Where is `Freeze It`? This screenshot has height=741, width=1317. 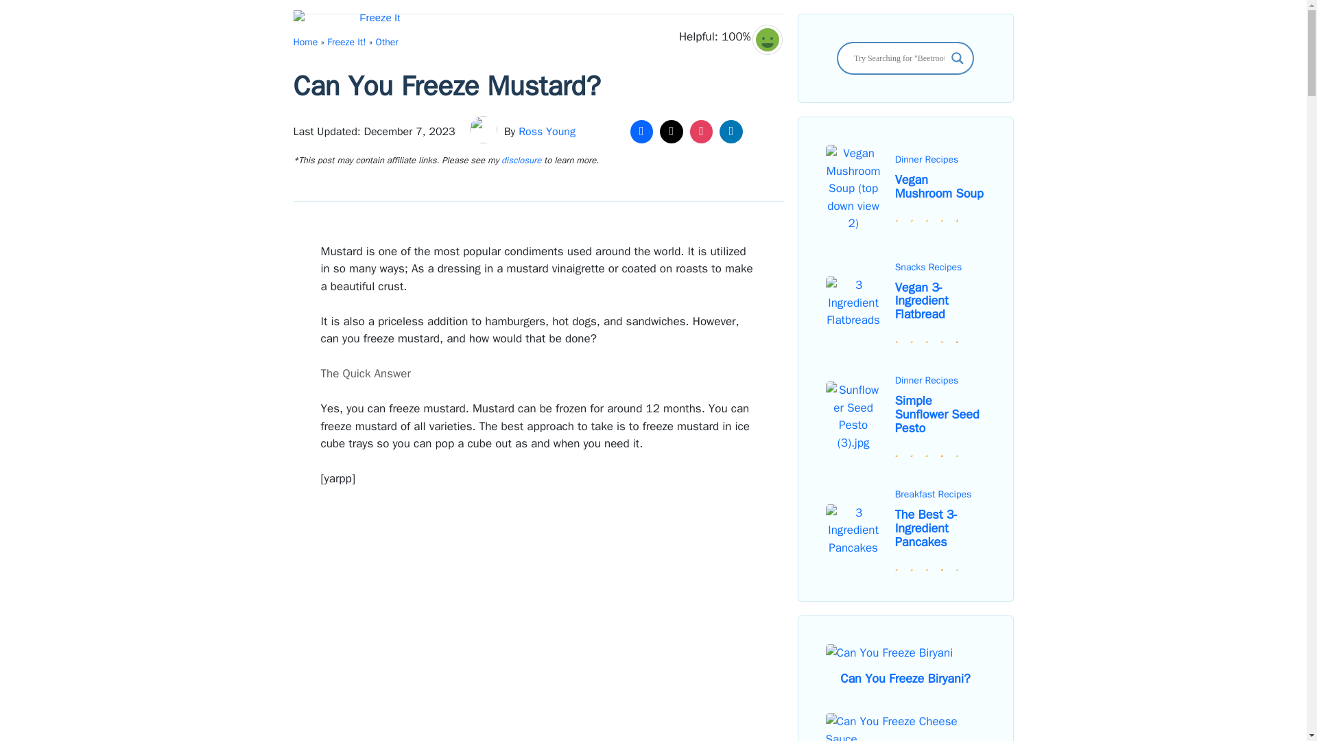 Freeze It is located at coordinates (350, 23).